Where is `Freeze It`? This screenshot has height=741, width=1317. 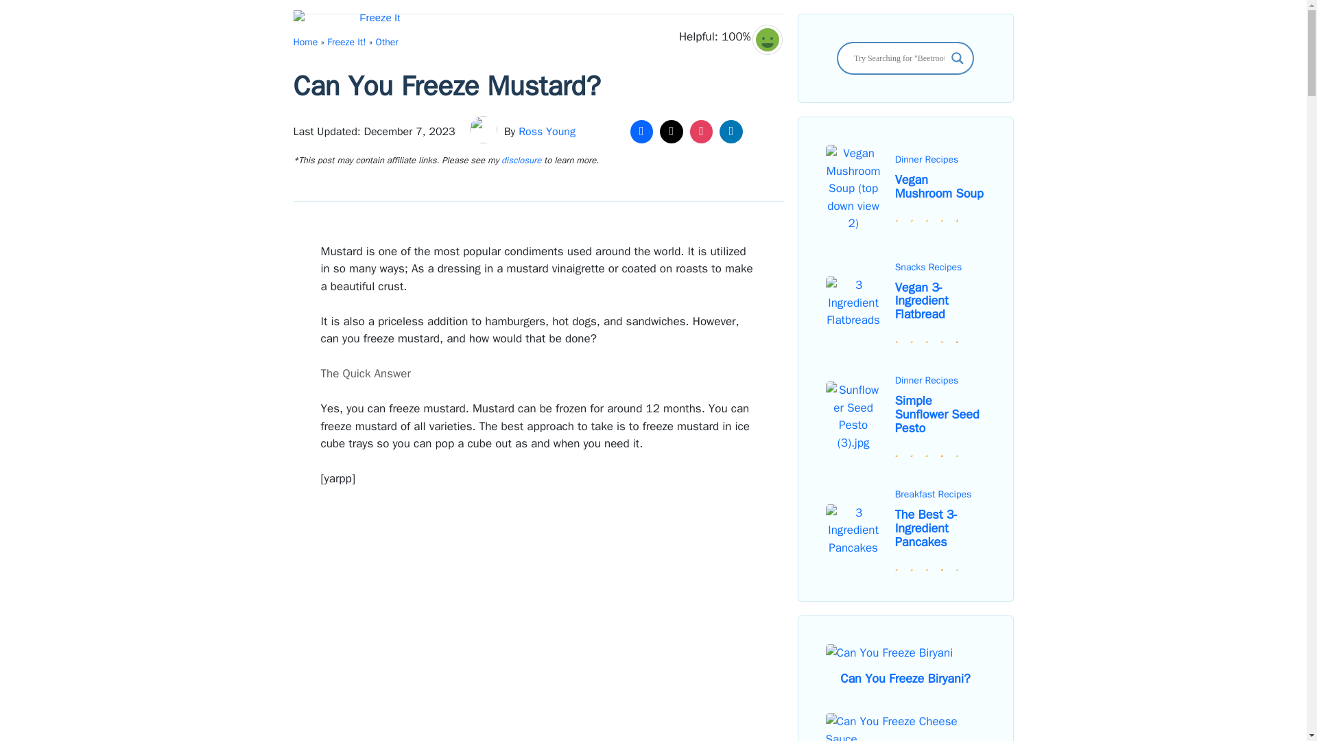 Freeze It is located at coordinates (350, 23).